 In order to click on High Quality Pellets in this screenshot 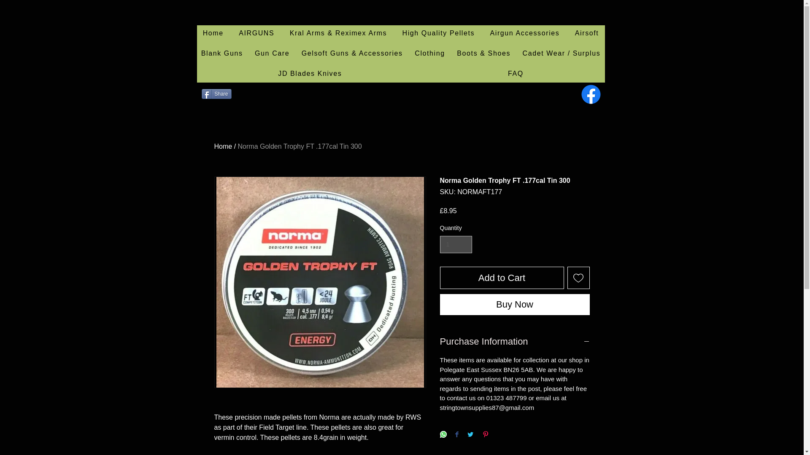, I will do `click(438, 34)`.